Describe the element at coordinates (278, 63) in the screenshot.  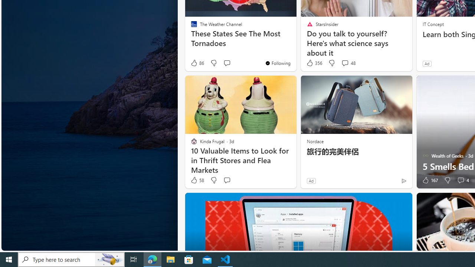
I see `You're following The Weather Channel` at that location.